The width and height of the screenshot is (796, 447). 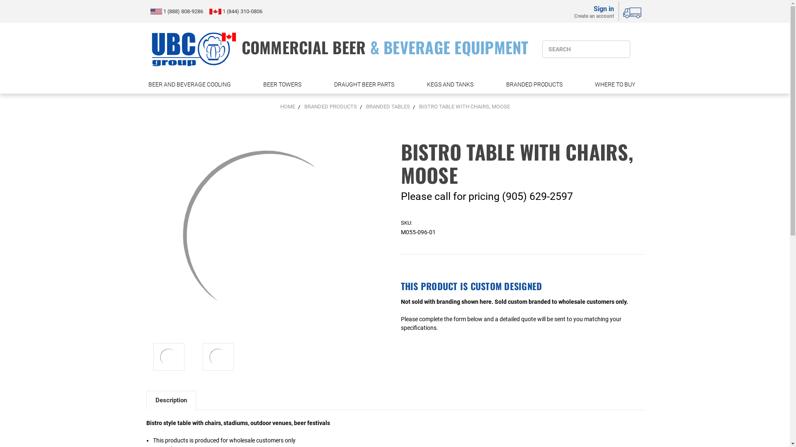 I want to click on Bistro Table with Chairs, Moose, so click(x=169, y=357).